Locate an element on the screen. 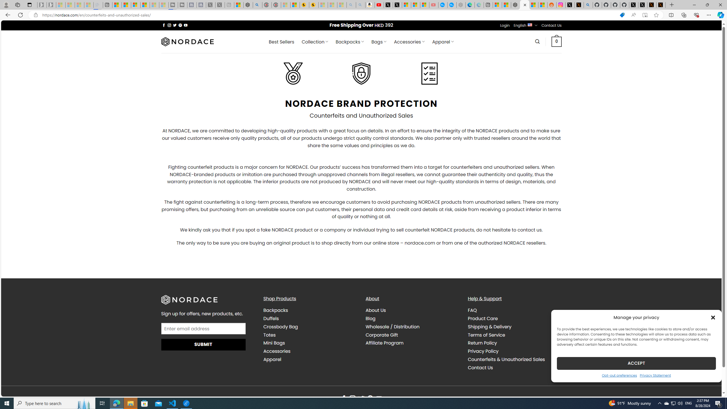 This screenshot has height=409, width=727. Wholesale / Distribution is located at coordinates (412, 327).